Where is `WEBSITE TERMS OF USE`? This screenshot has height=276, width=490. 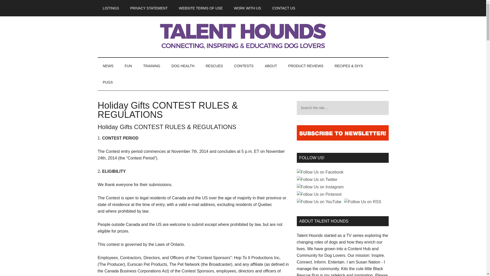
WEBSITE TERMS OF USE is located at coordinates (201, 8).